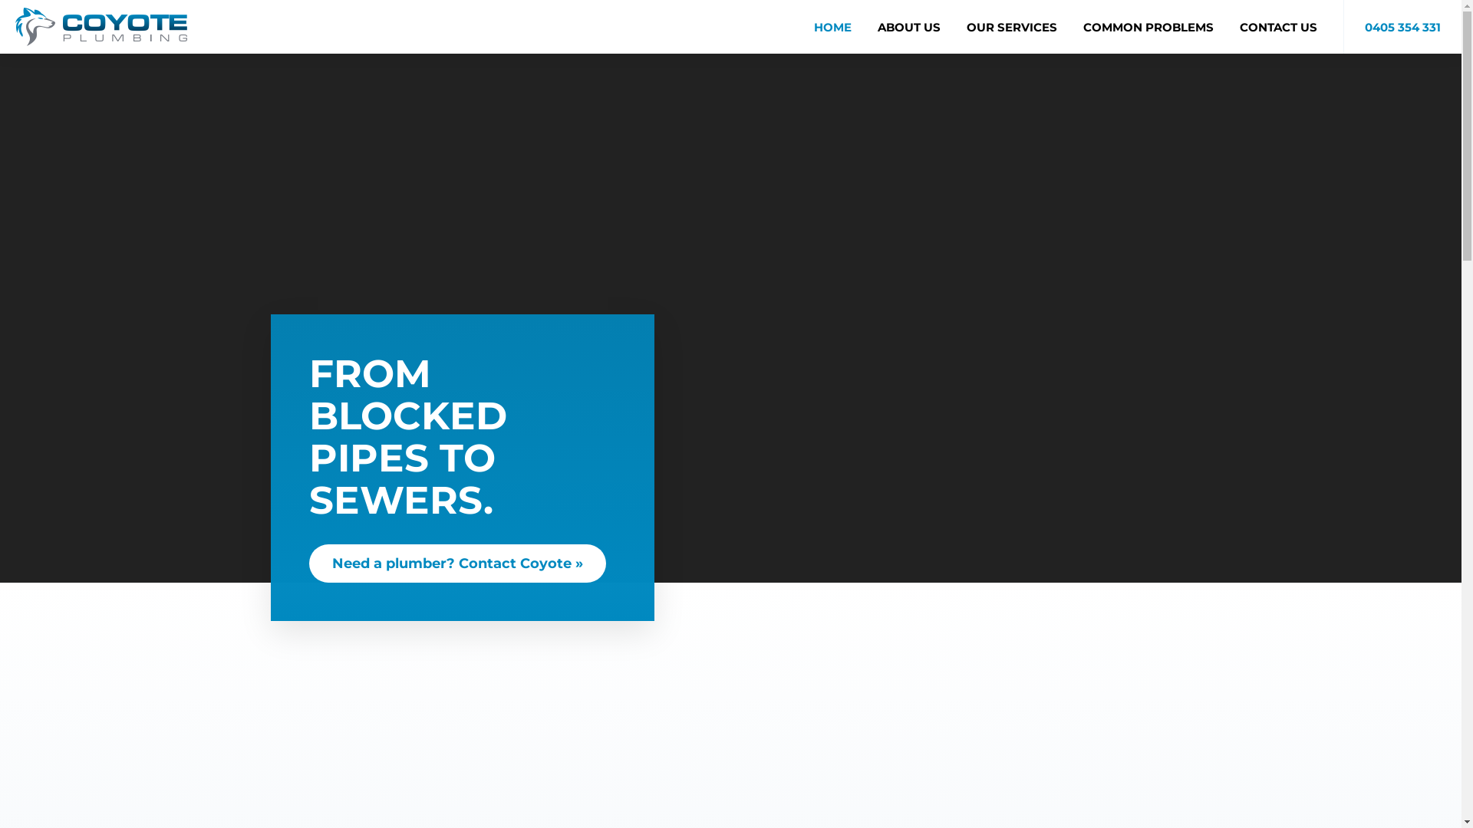  I want to click on 0405 354 331, so click(1402, 27).